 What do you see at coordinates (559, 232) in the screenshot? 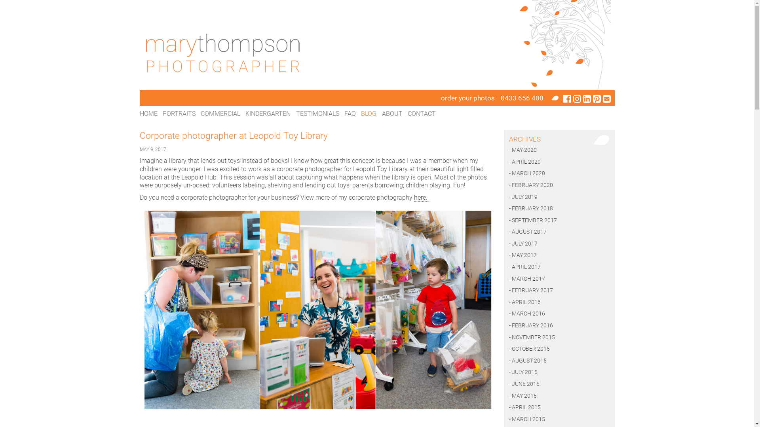
I see `AUGUST 2017` at bounding box center [559, 232].